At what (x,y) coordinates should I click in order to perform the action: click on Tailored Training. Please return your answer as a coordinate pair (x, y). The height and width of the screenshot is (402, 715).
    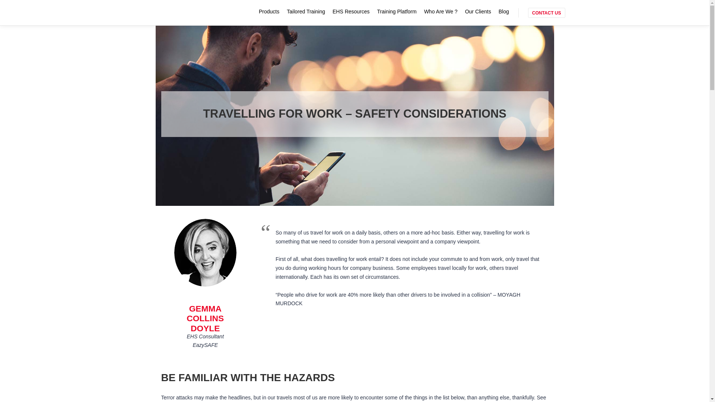
    Looking at the image, I should click on (306, 11).